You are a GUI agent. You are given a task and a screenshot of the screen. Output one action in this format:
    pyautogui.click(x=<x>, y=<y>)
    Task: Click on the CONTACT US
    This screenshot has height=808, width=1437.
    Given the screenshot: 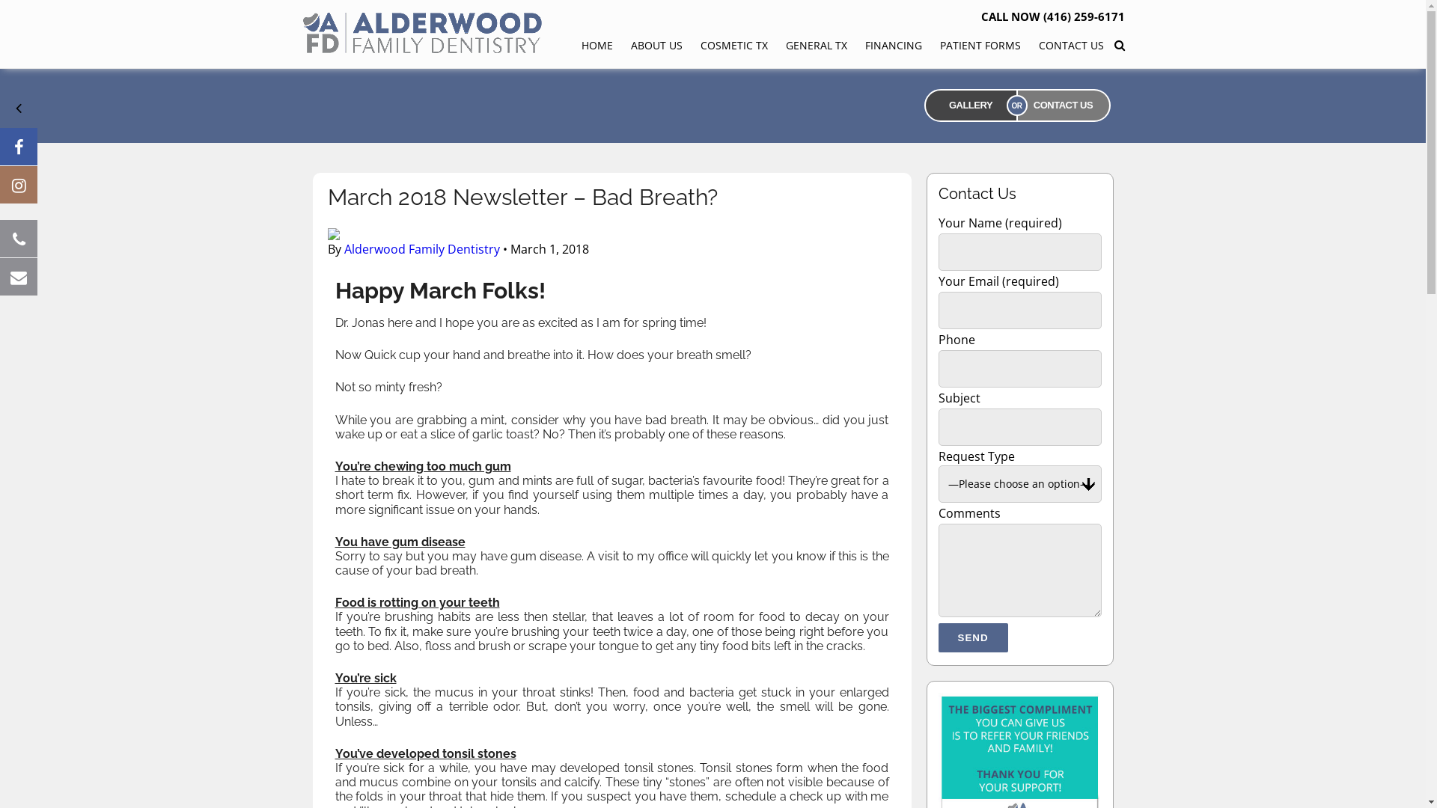 What is the action you would take?
    pyautogui.click(x=1072, y=46)
    